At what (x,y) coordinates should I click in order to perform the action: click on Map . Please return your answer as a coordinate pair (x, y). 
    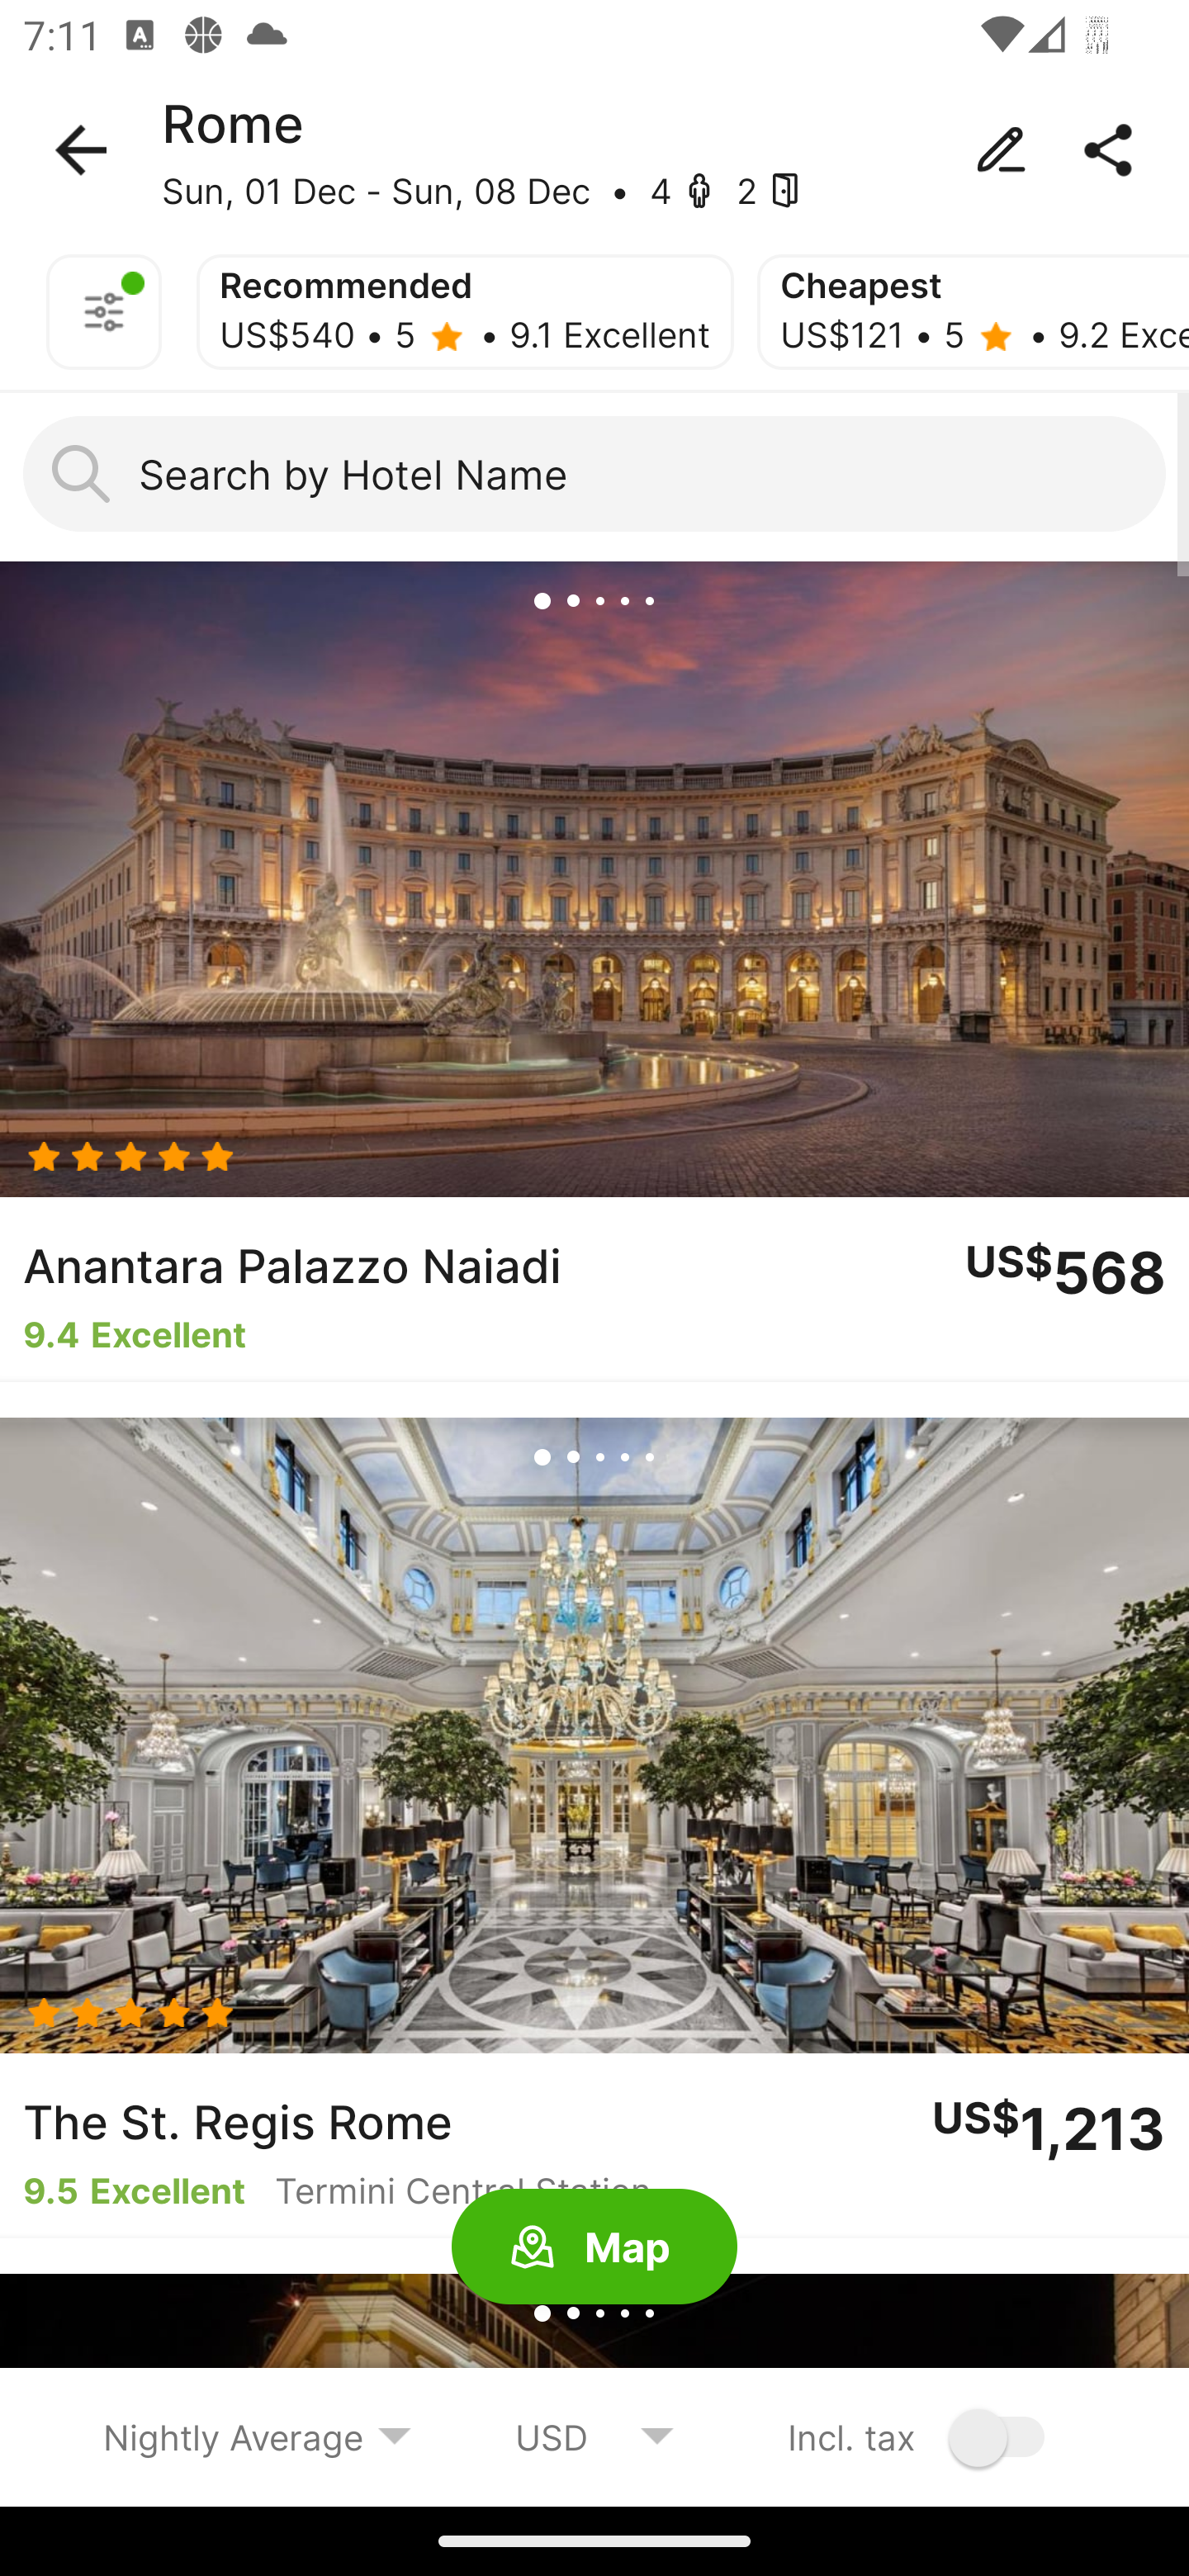
    Looking at the image, I should click on (594, 2247).